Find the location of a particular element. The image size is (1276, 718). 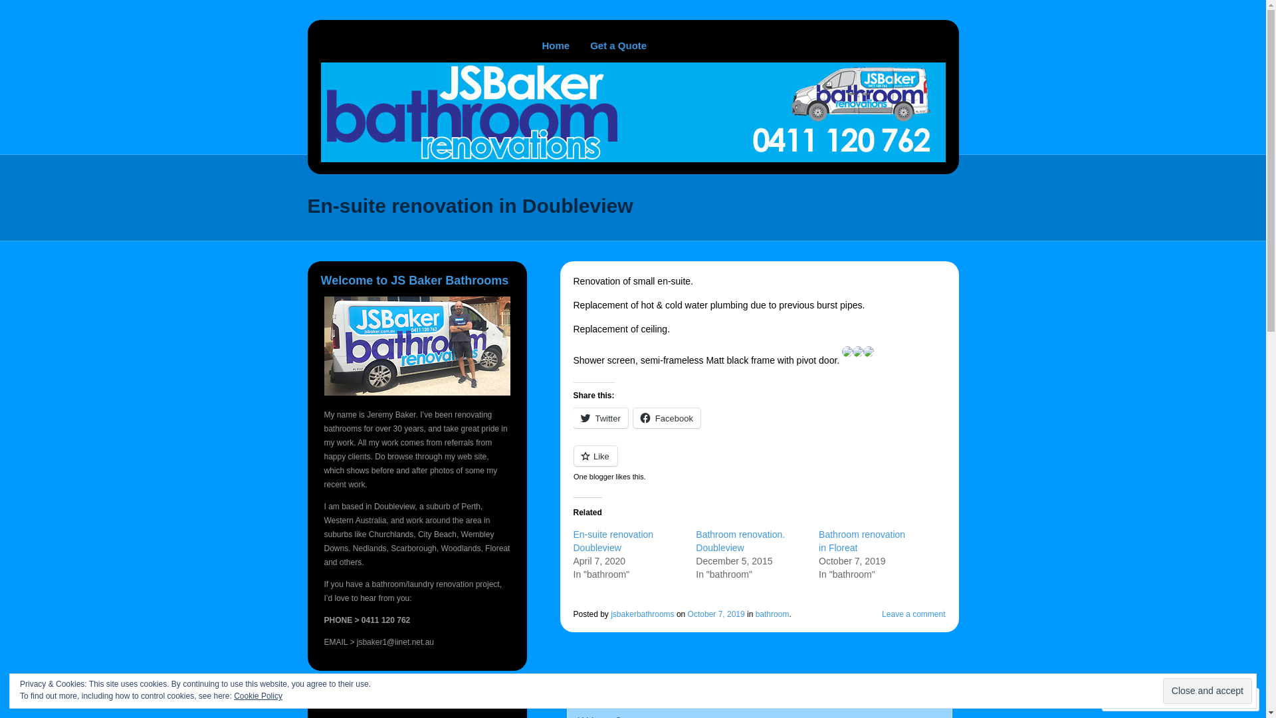

Like or Reblog is located at coordinates (759, 464).